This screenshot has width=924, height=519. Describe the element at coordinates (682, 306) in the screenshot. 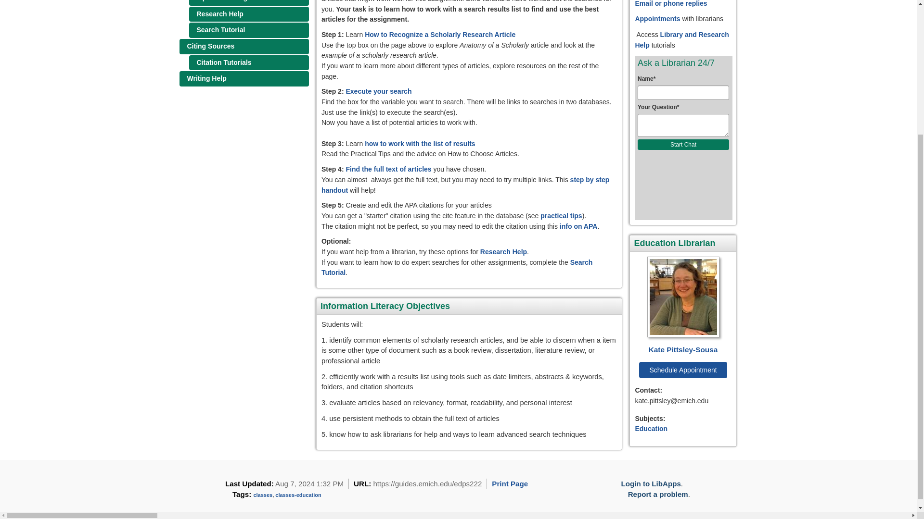

I see `Kate Pittsley-Sousa` at that location.